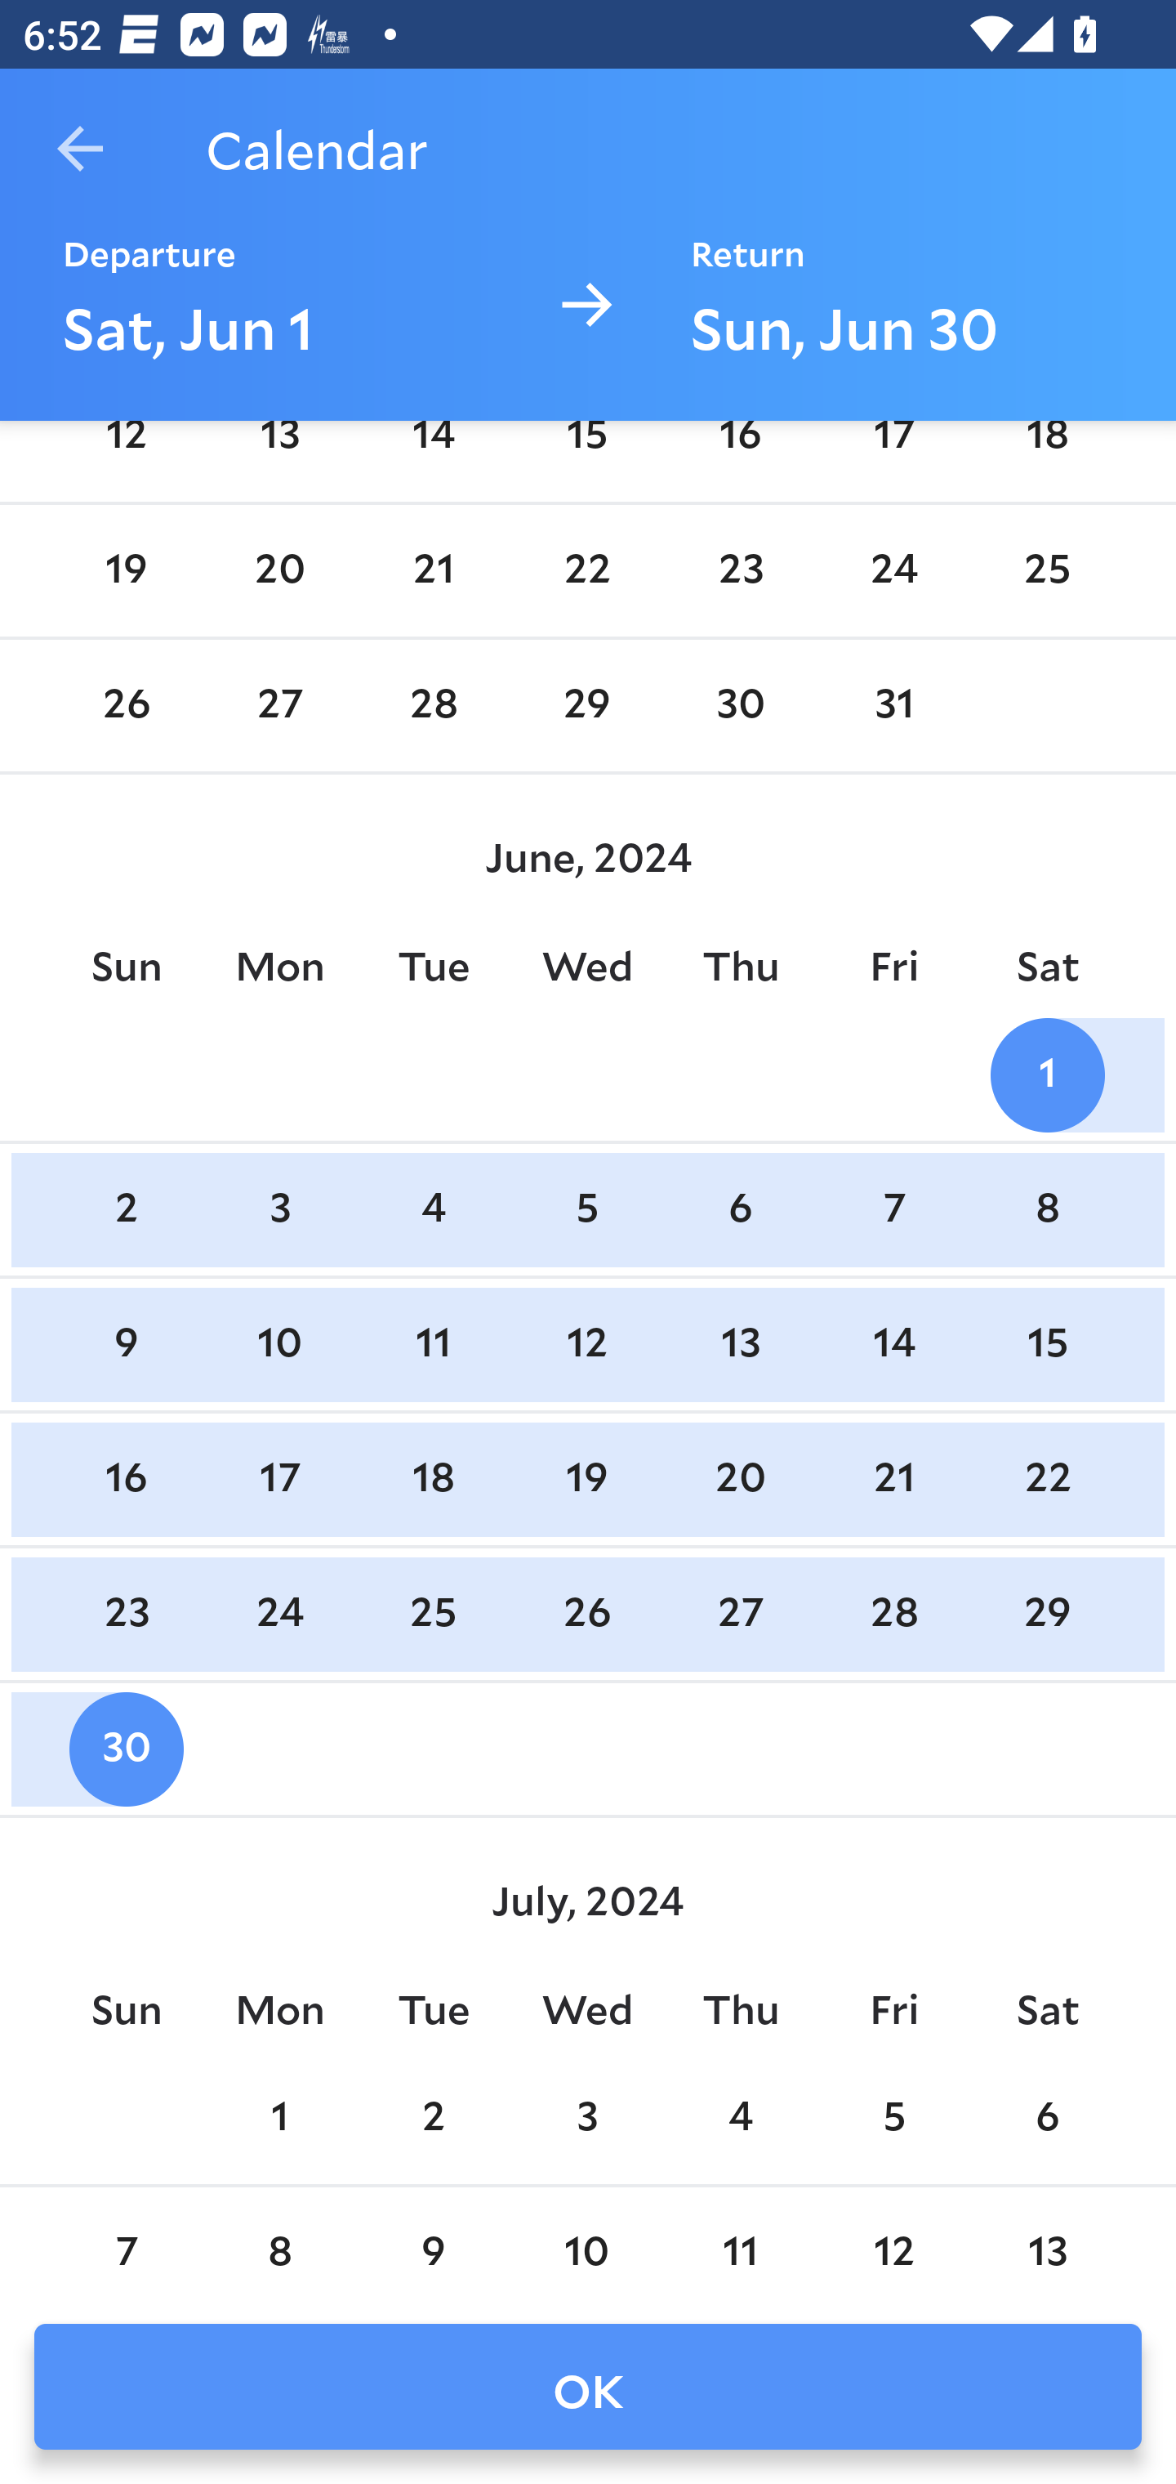 Image resolution: width=1176 pixels, height=2484 pixels. Describe the element at coordinates (126, 1343) in the screenshot. I see `9` at that location.